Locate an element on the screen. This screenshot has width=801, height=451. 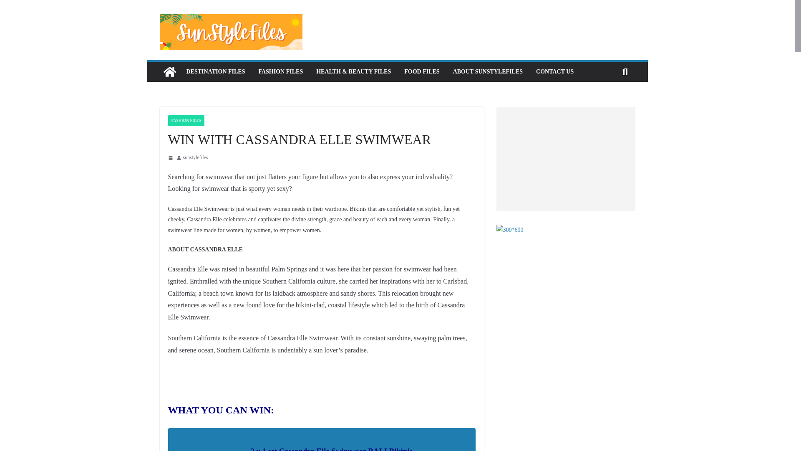
DESTINATION FILES is located at coordinates (215, 71).